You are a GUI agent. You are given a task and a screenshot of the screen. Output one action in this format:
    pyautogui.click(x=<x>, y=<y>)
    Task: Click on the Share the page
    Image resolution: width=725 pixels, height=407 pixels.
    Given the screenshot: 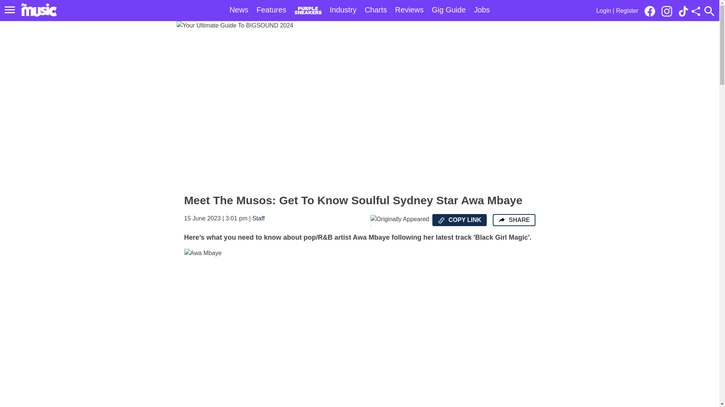 What is the action you would take?
    pyautogui.click(x=501, y=219)
    